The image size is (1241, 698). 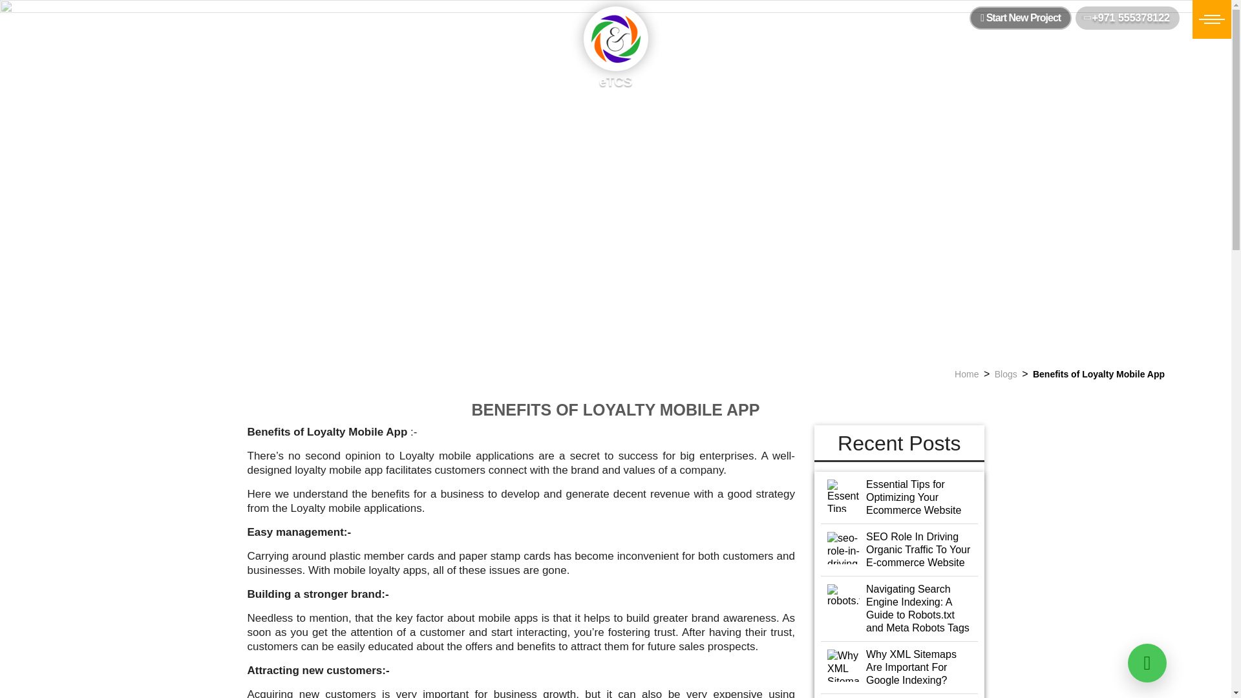 What do you see at coordinates (966, 374) in the screenshot?
I see `Go to Home` at bounding box center [966, 374].